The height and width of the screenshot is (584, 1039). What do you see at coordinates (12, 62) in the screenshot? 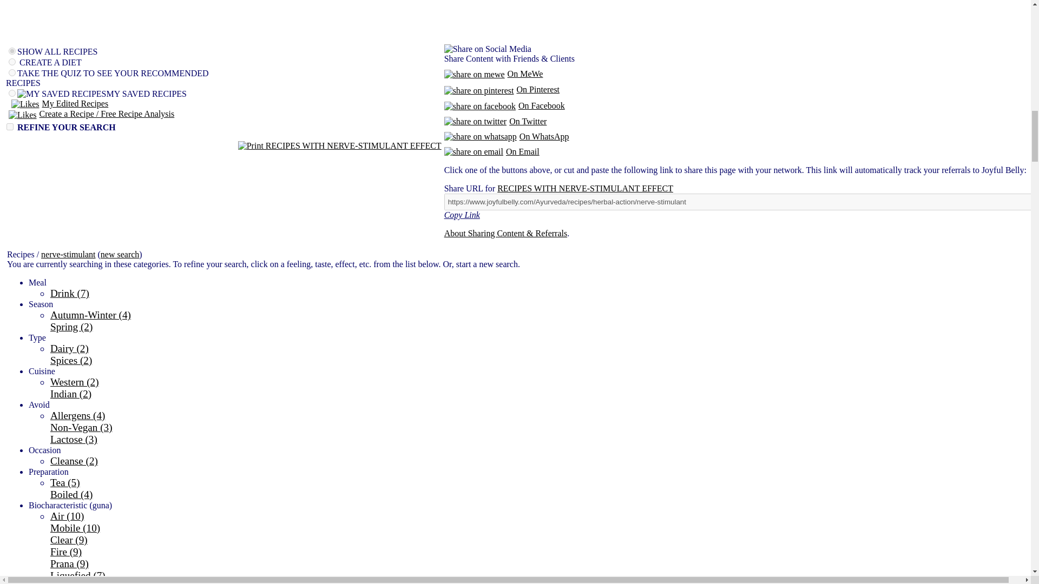
I see `on` at bounding box center [12, 62].